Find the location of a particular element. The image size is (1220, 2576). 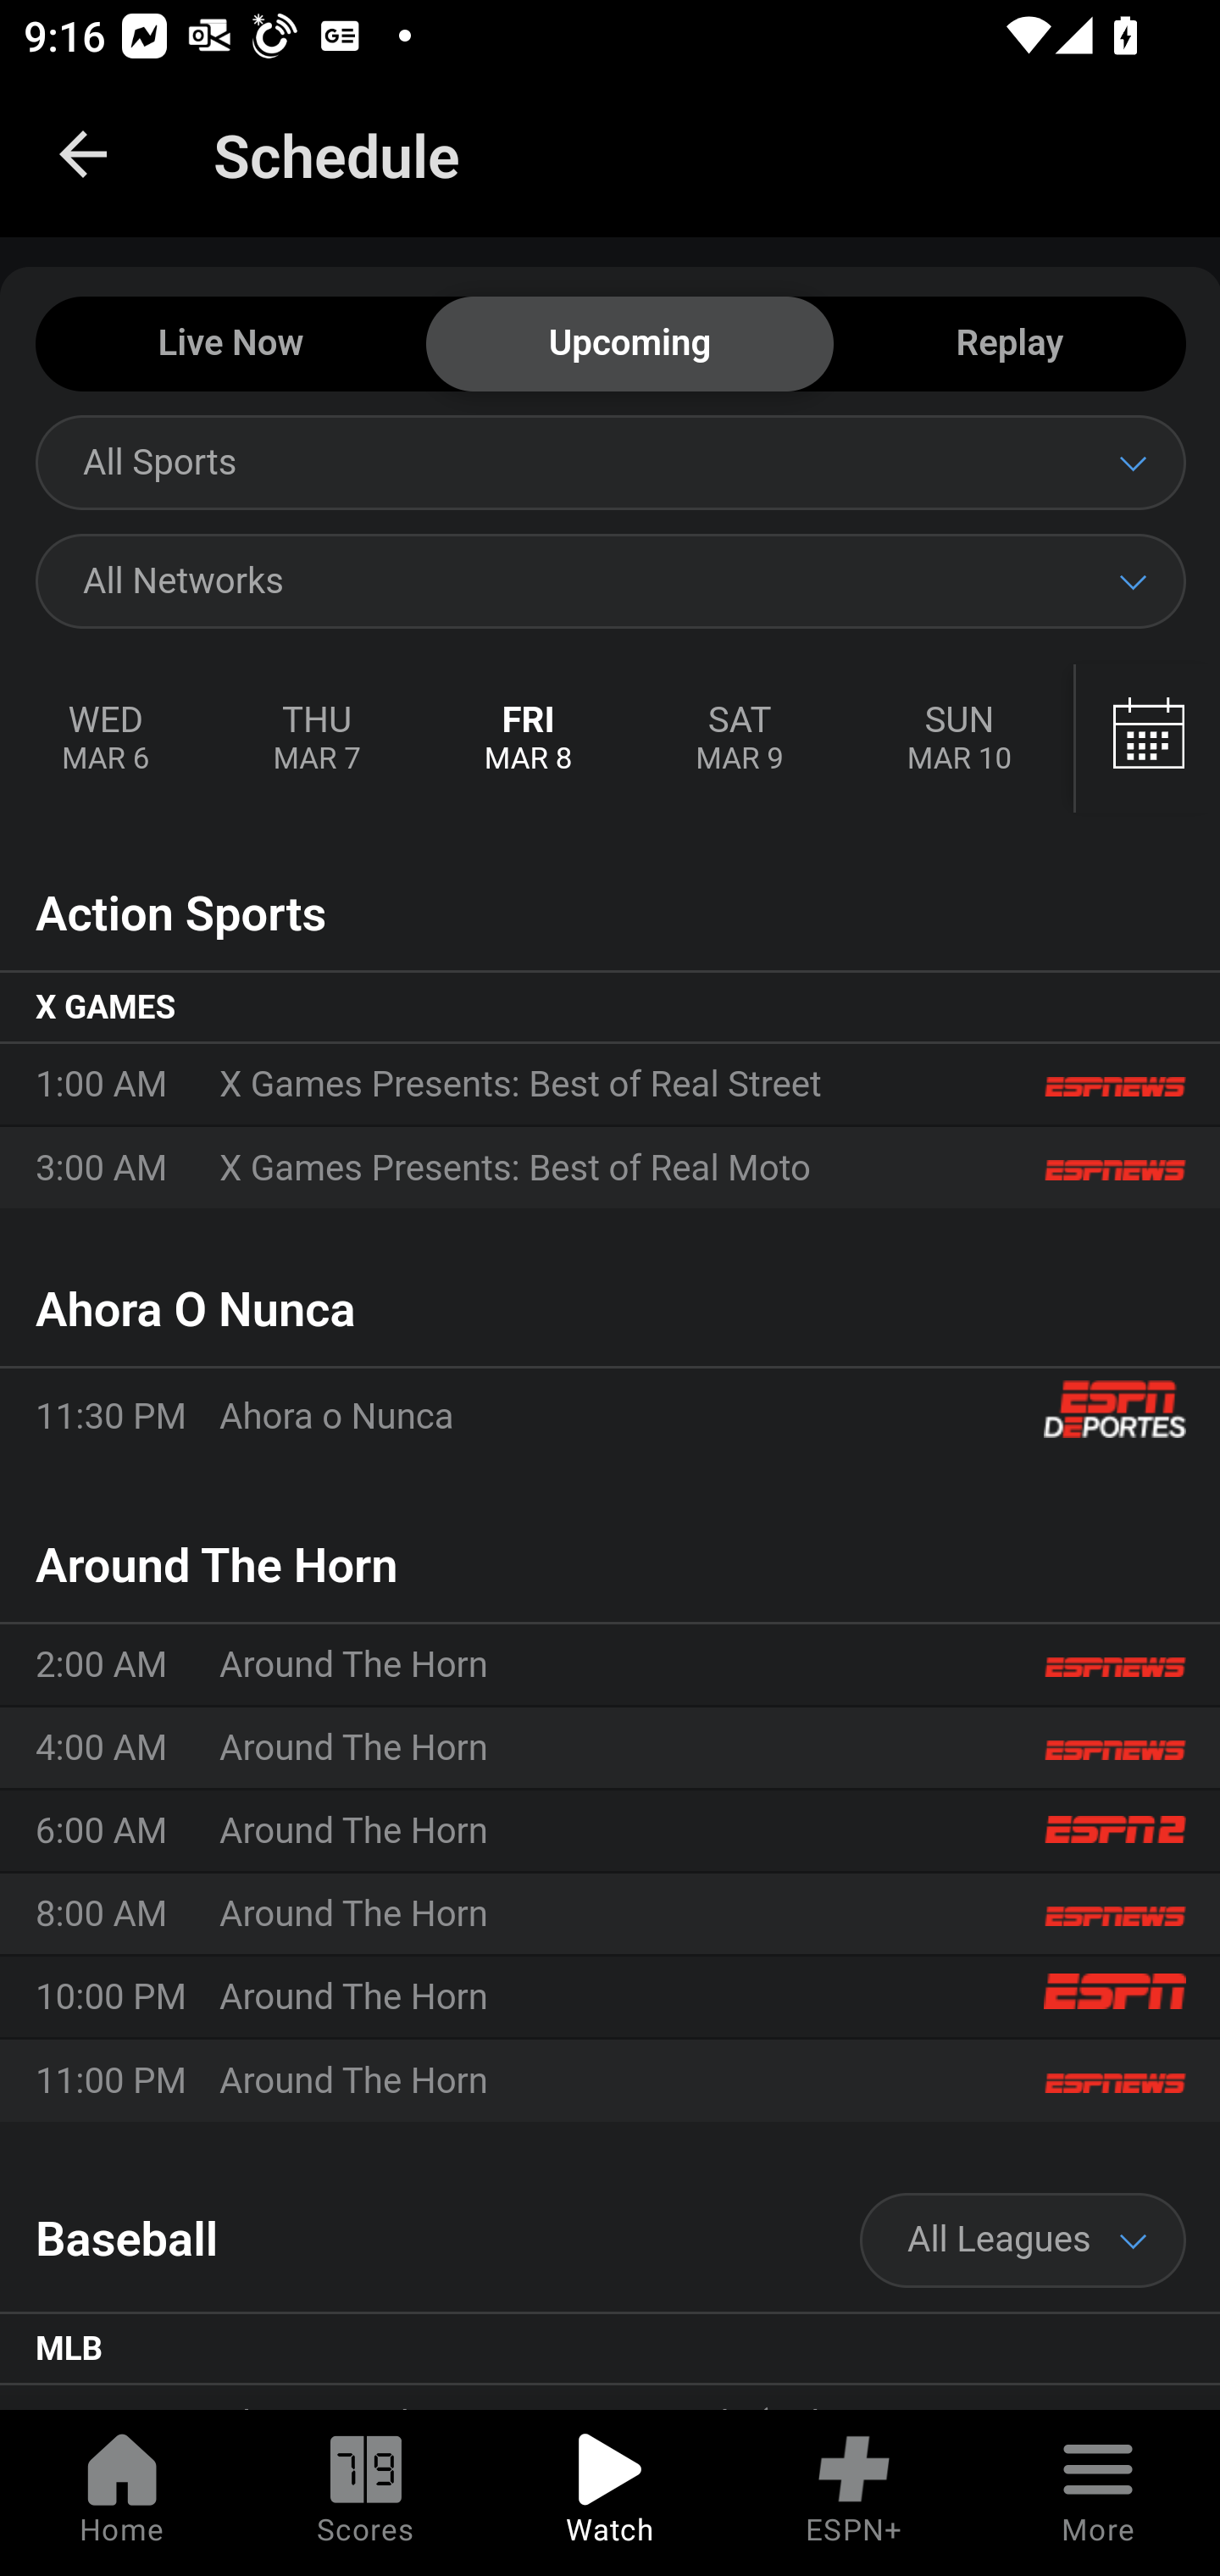

Upcoming is located at coordinates (629, 345).